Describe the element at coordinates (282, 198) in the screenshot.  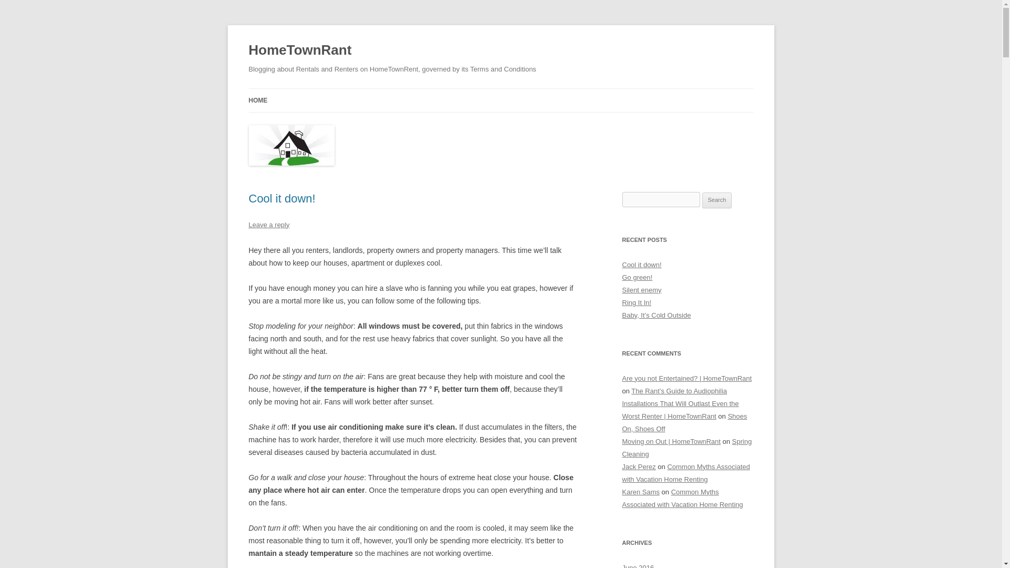
I see `Cool it down!` at that location.